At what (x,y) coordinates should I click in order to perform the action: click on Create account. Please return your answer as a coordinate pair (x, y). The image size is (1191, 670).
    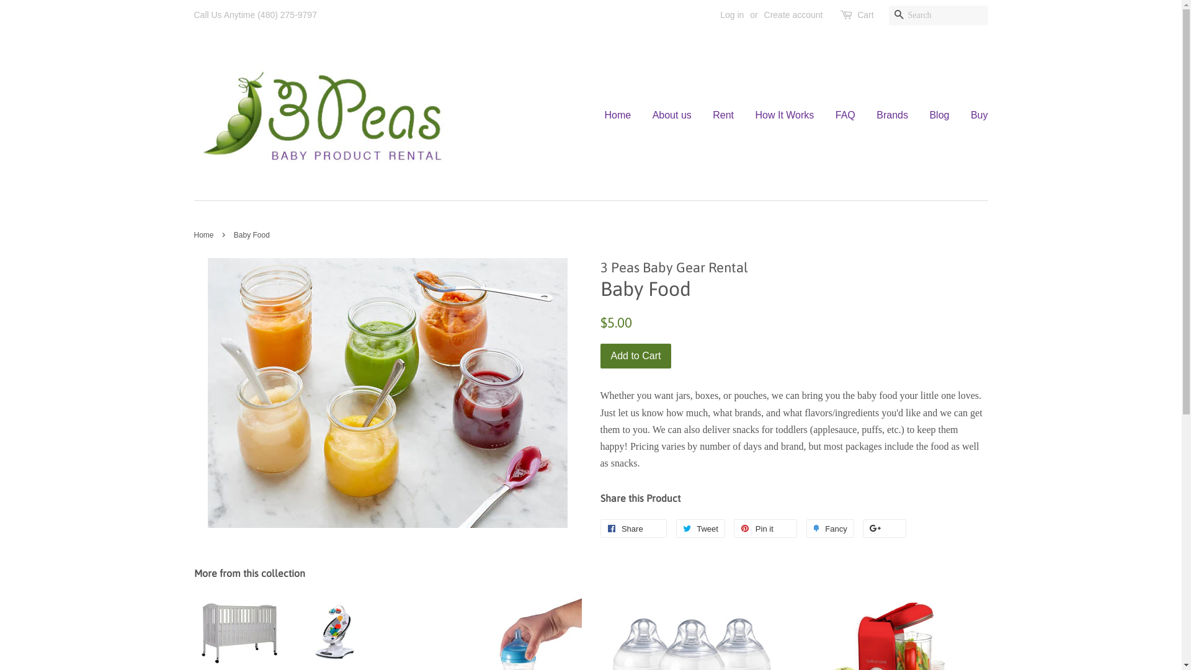
    Looking at the image, I should click on (794, 15).